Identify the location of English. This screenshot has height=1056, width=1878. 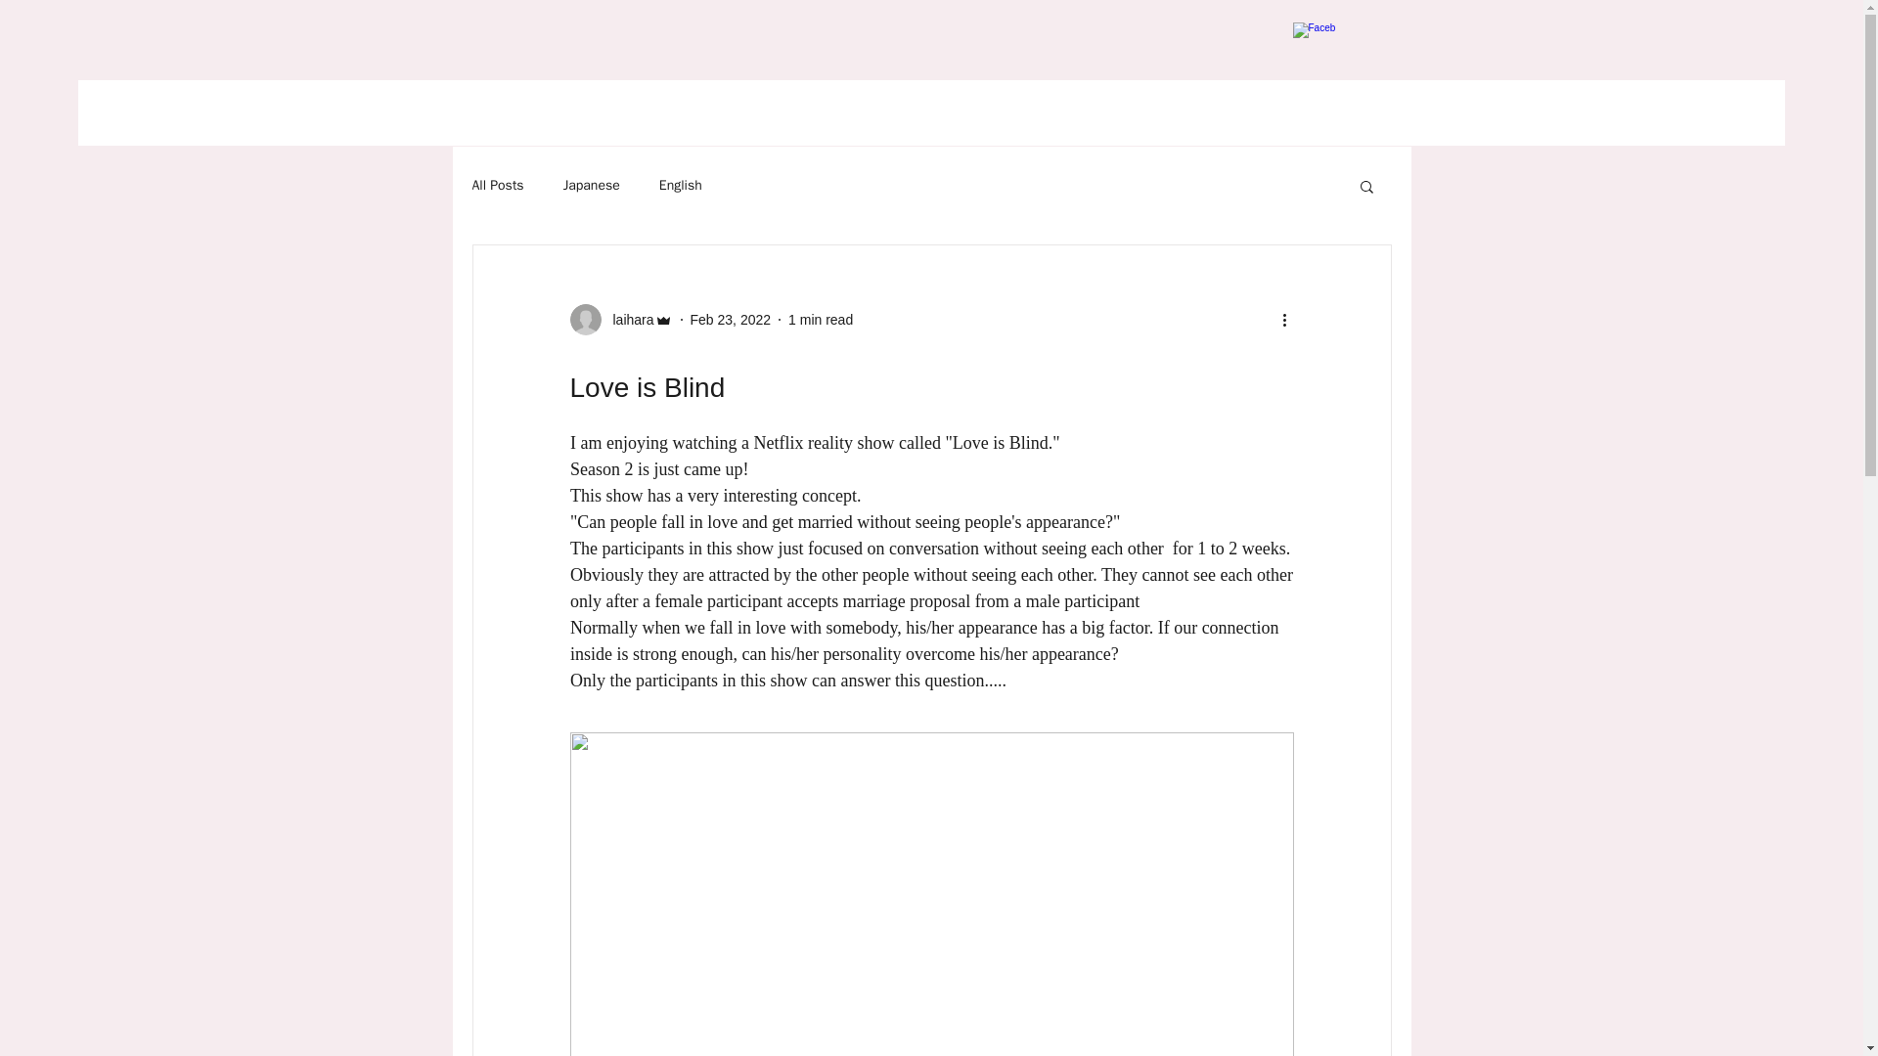
(681, 186).